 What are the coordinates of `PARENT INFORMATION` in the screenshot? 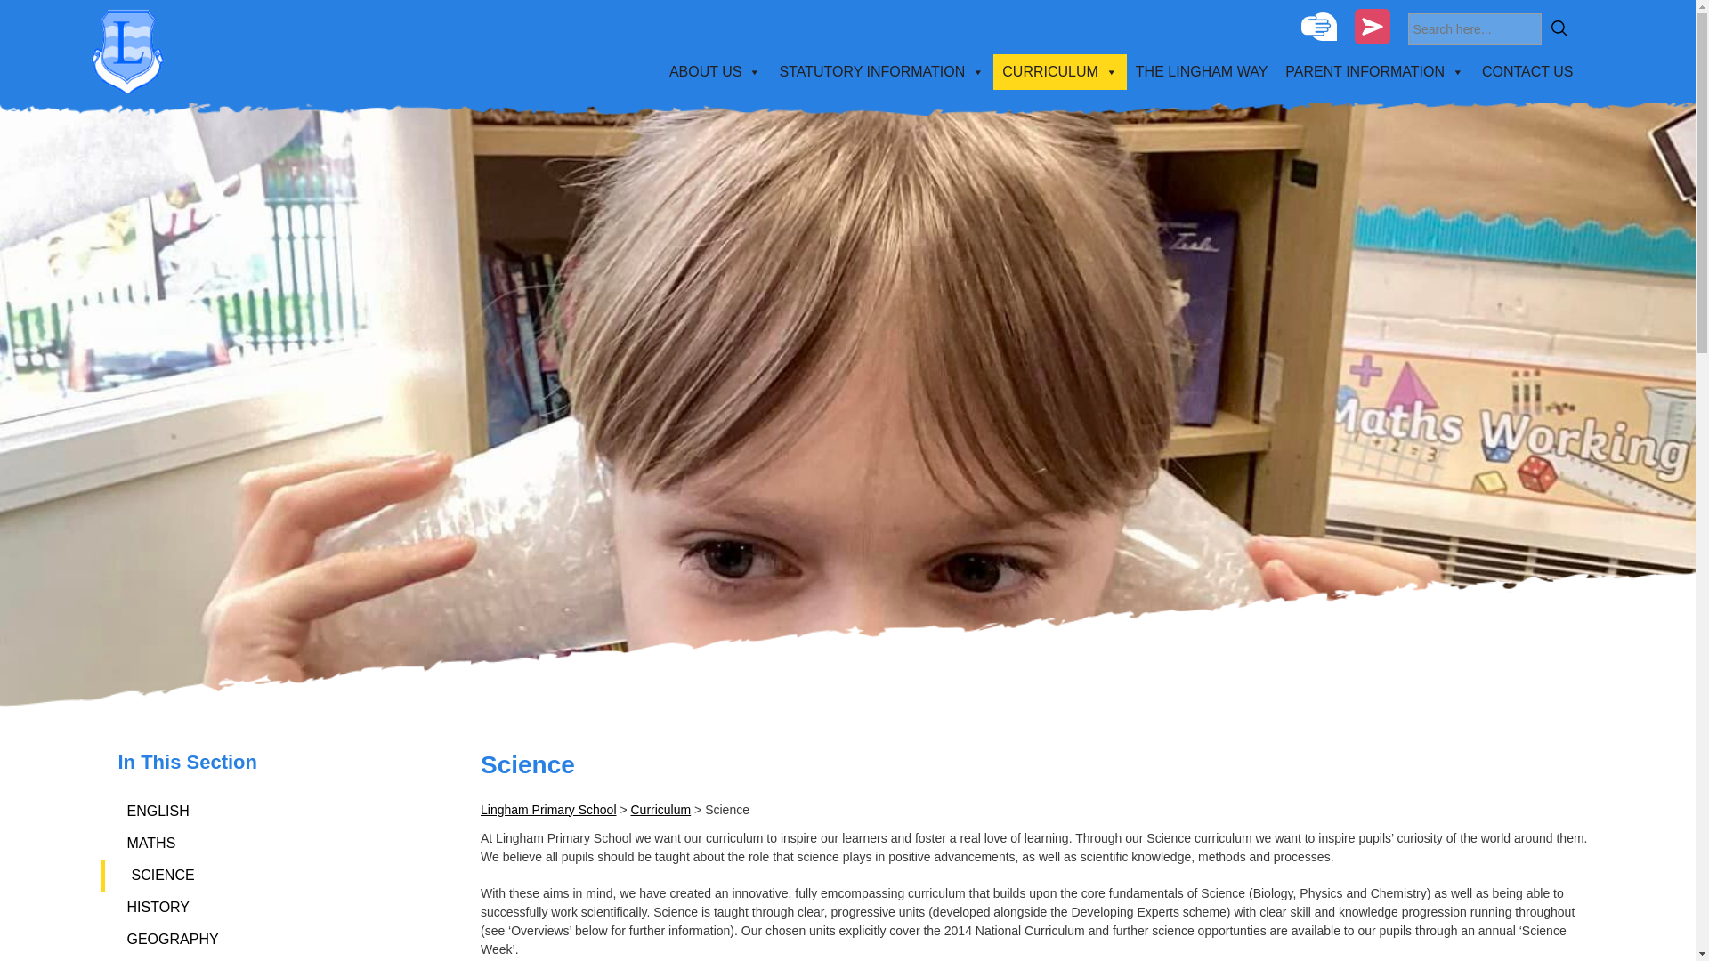 It's located at (1374, 71).